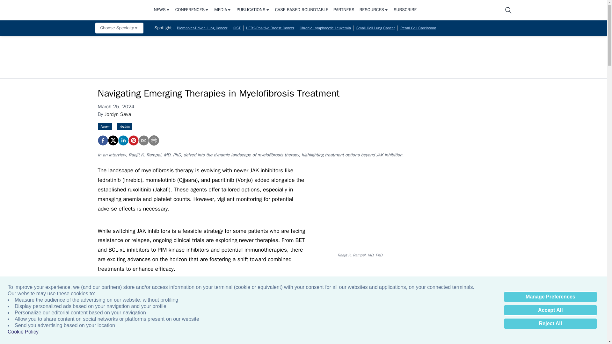 Image resolution: width=612 pixels, height=344 pixels. What do you see at coordinates (302, 10) in the screenshot?
I see `CASE-BASED ROUNDTABLE` at bounding box center [302, 10].